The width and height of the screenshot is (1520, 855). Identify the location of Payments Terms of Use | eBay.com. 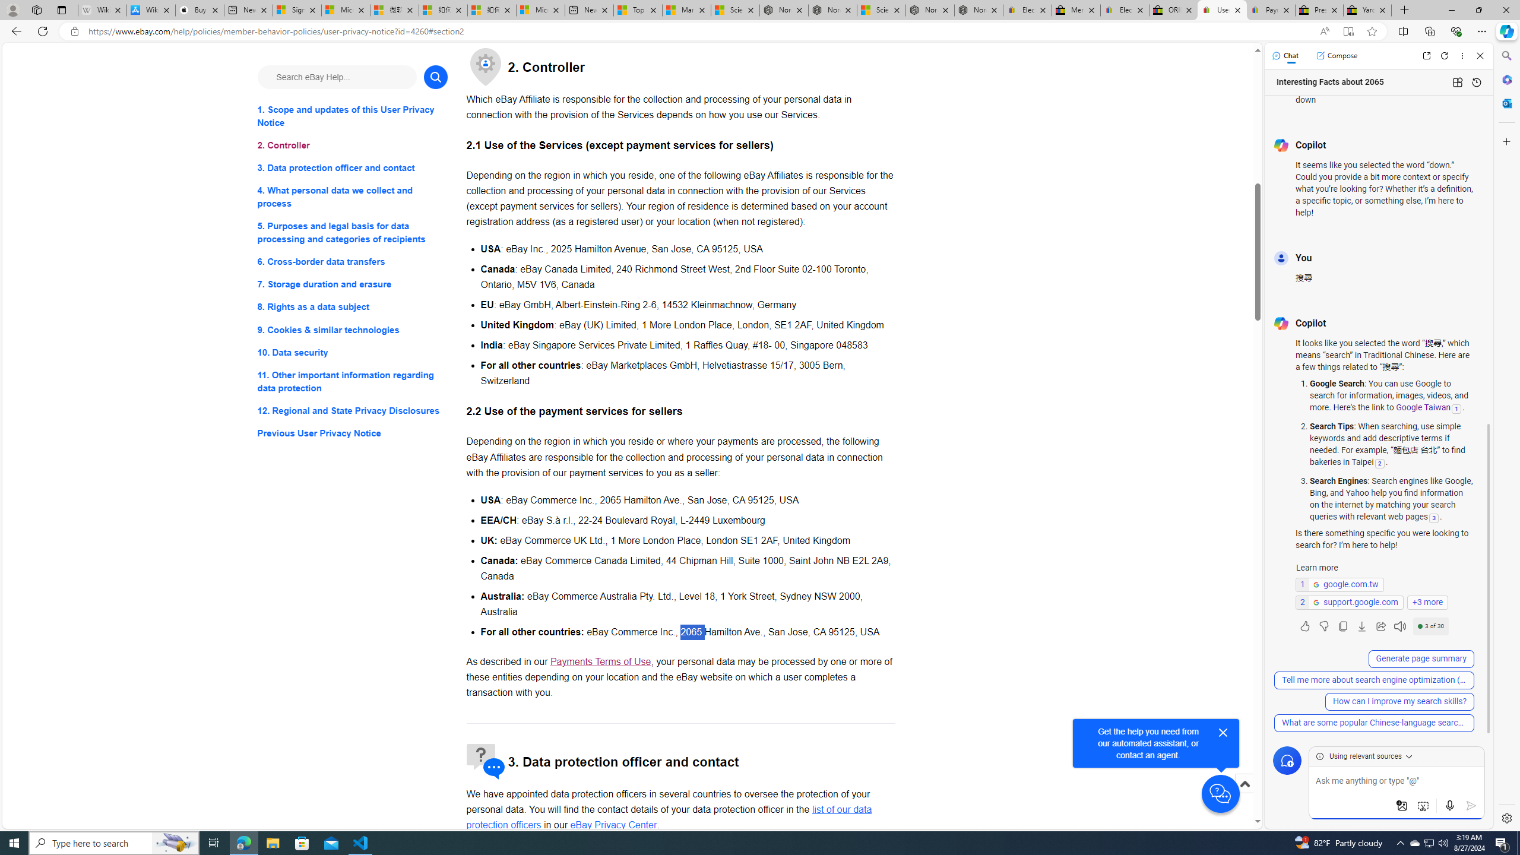
(1271, 10).